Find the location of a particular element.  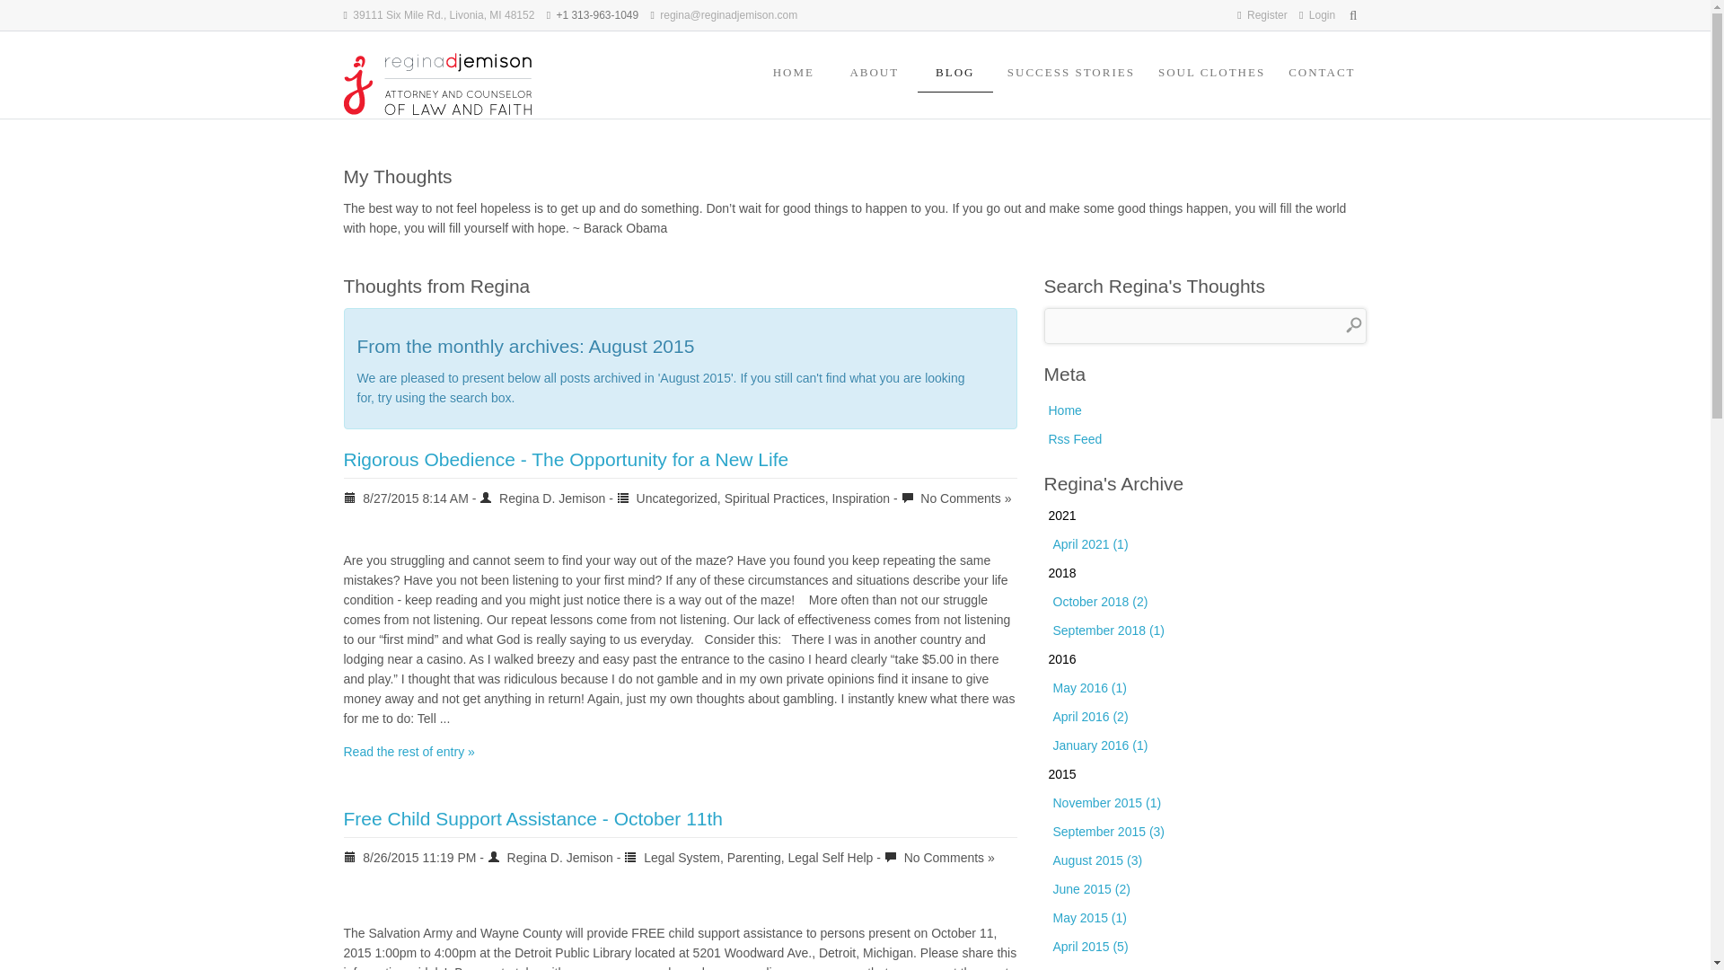

View all posts in Uncategorized is located at coordinates (676, 498).